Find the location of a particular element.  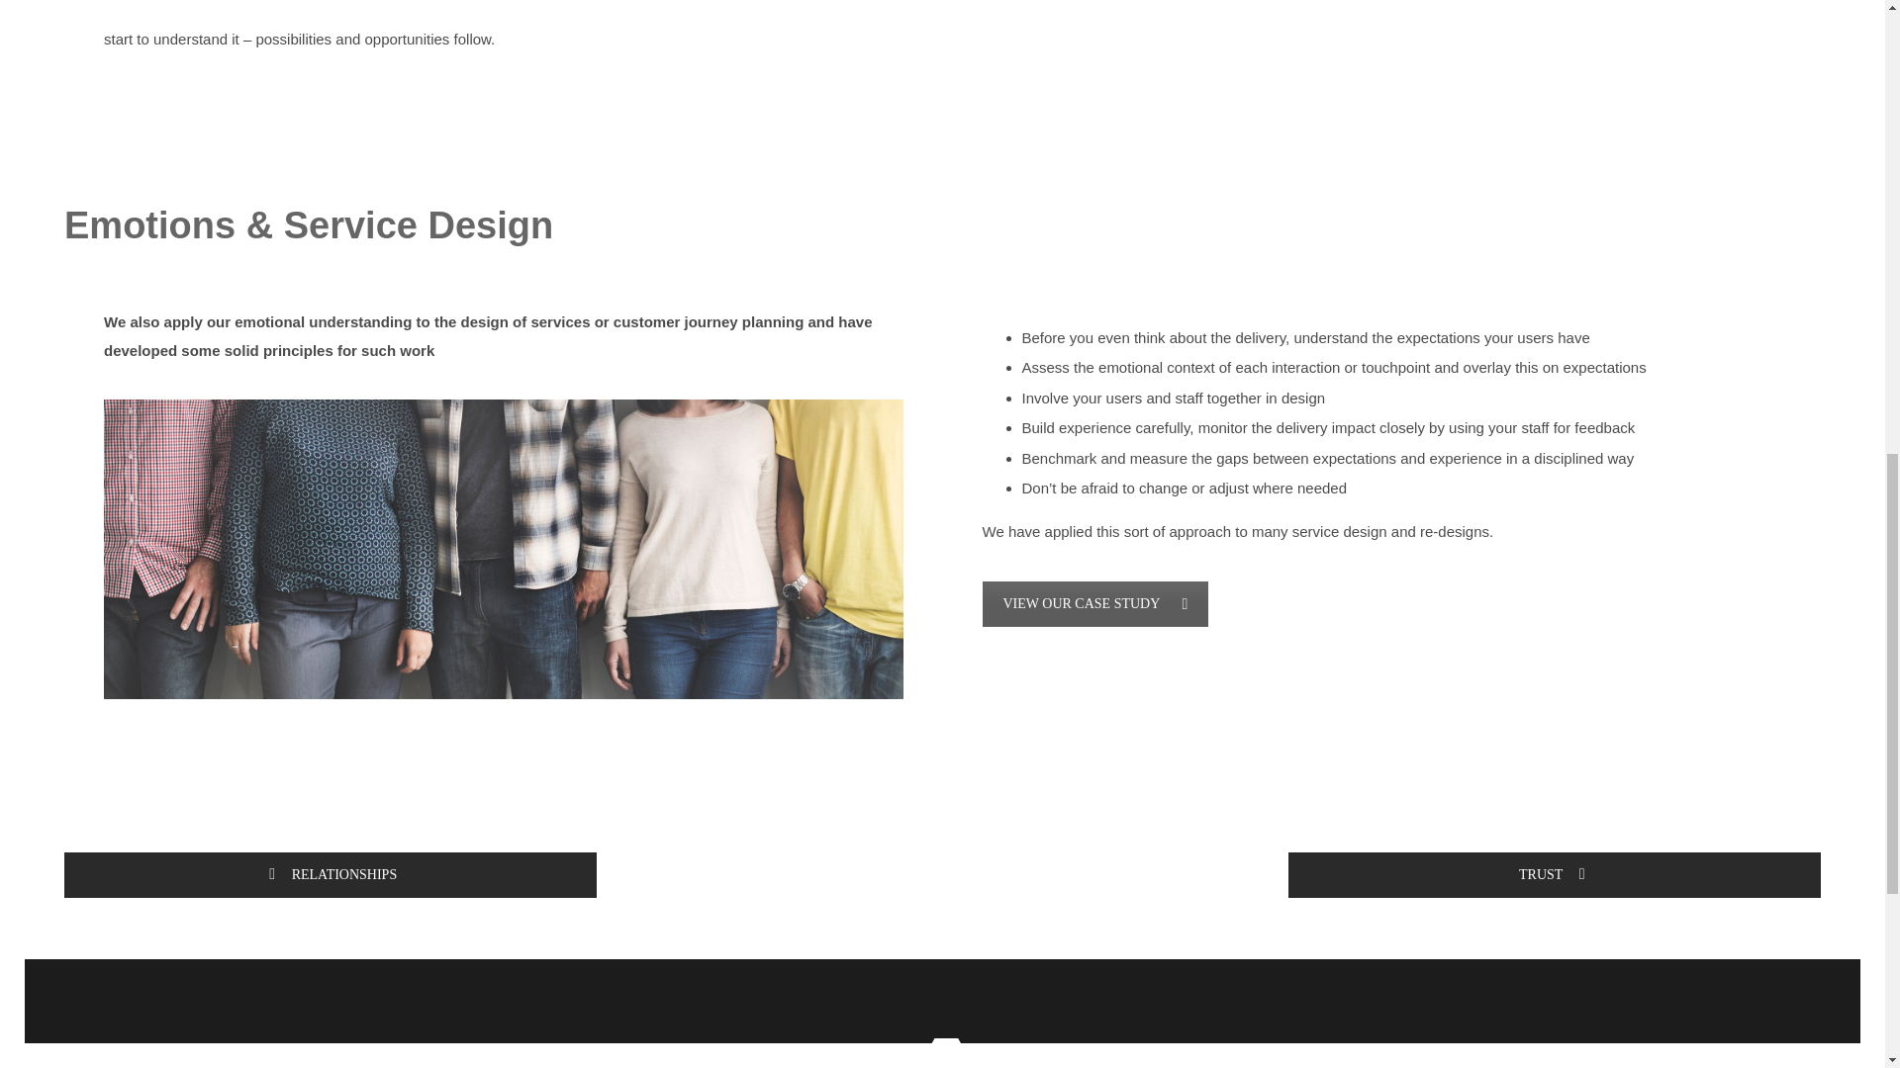

TRUST is located at coordinates (1554, 874).